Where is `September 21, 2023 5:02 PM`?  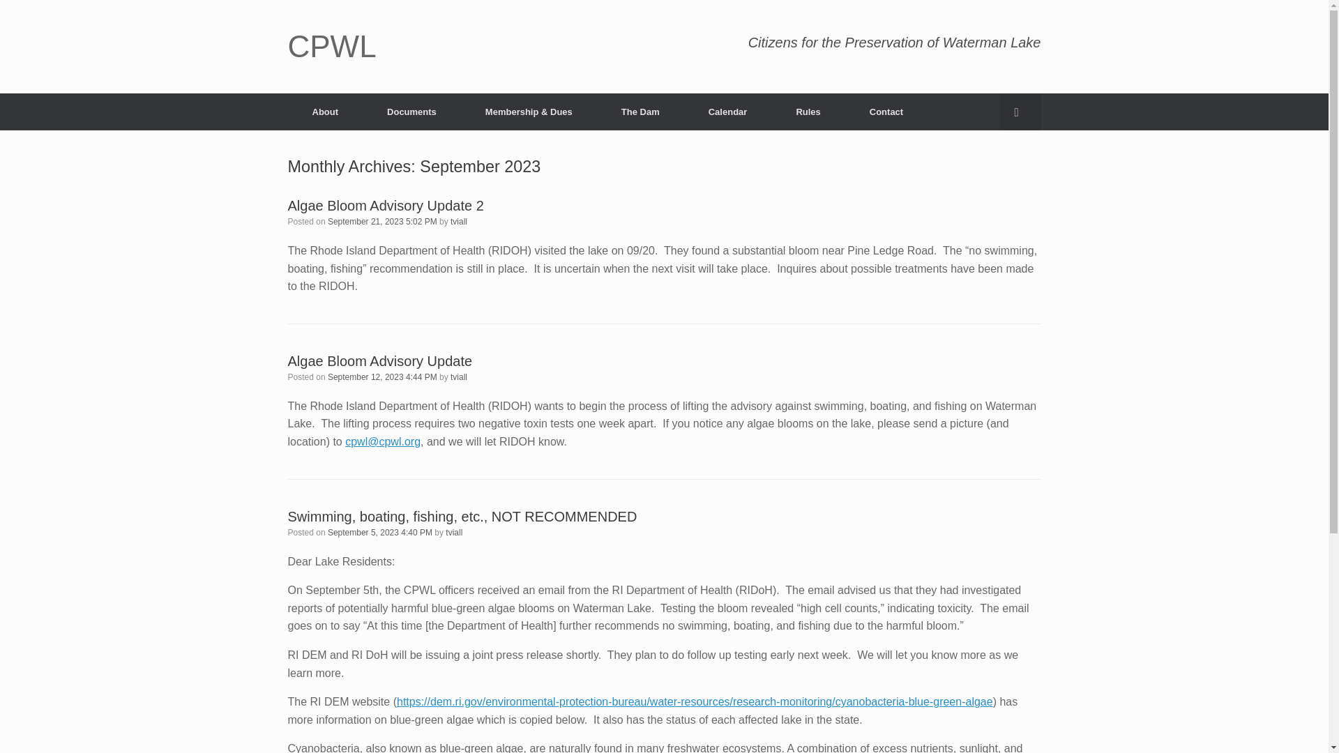
September 21, 2023 5:02 PM is located at coordinates (382, 222).